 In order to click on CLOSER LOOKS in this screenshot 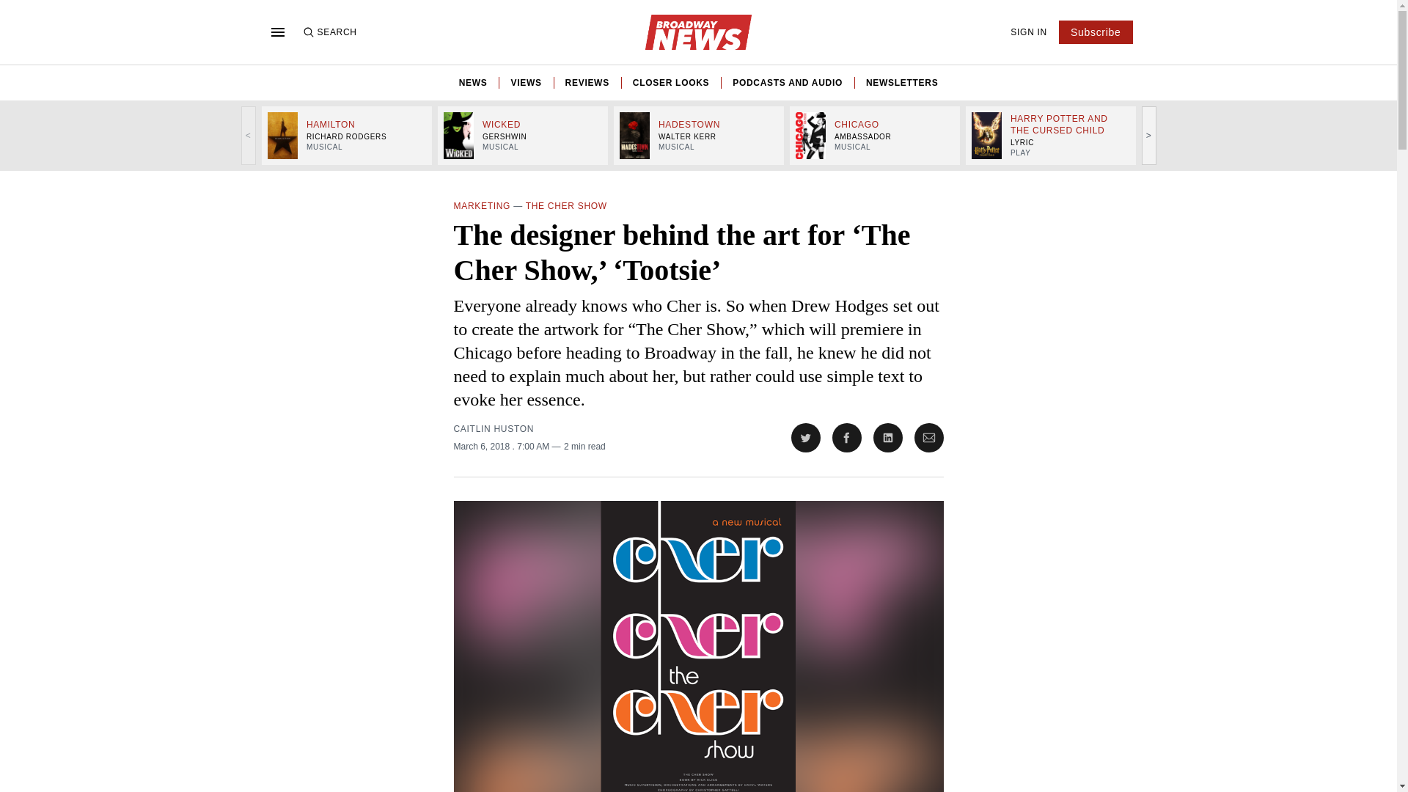, I will do `click(670, 82)`.